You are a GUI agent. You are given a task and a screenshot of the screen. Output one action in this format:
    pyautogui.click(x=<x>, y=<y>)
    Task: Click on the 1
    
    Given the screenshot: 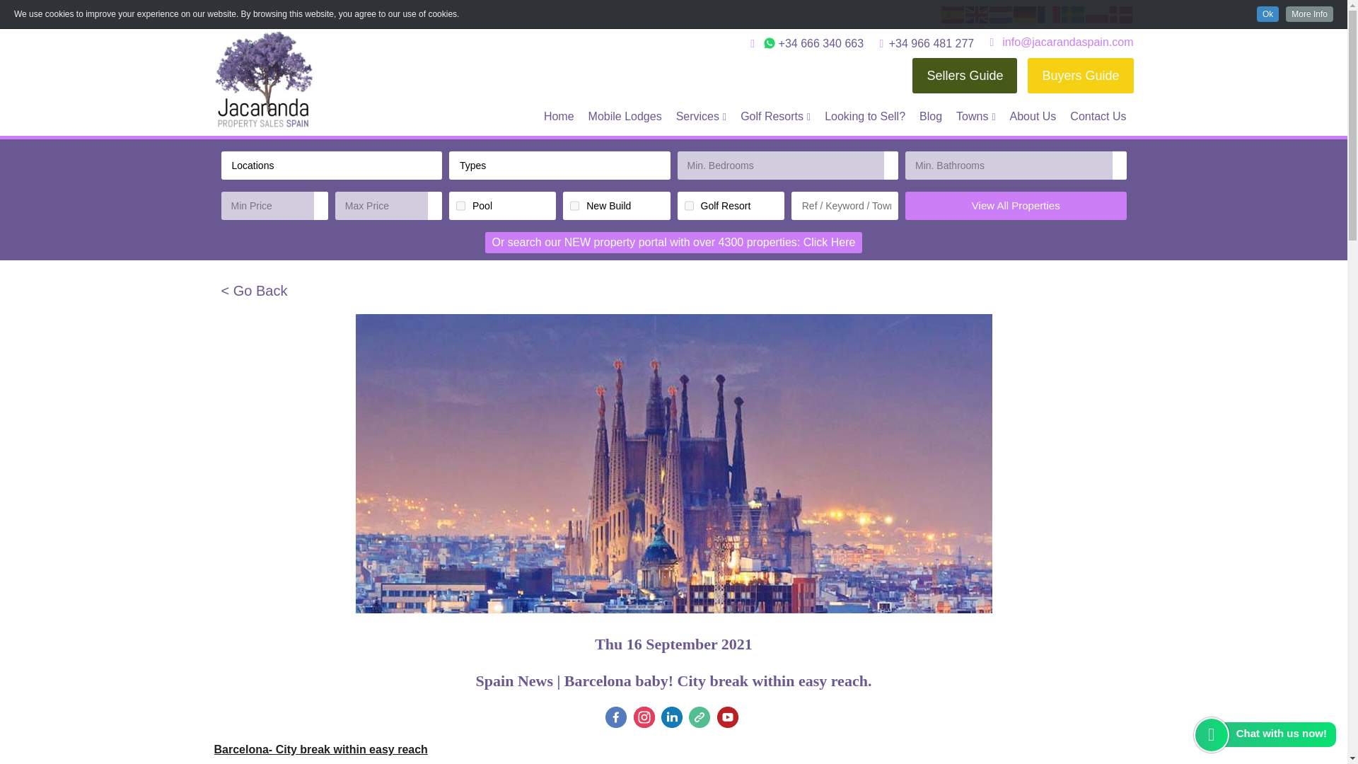 What is the action you would take?
    pyautogui.click(x=689, y=205)
    